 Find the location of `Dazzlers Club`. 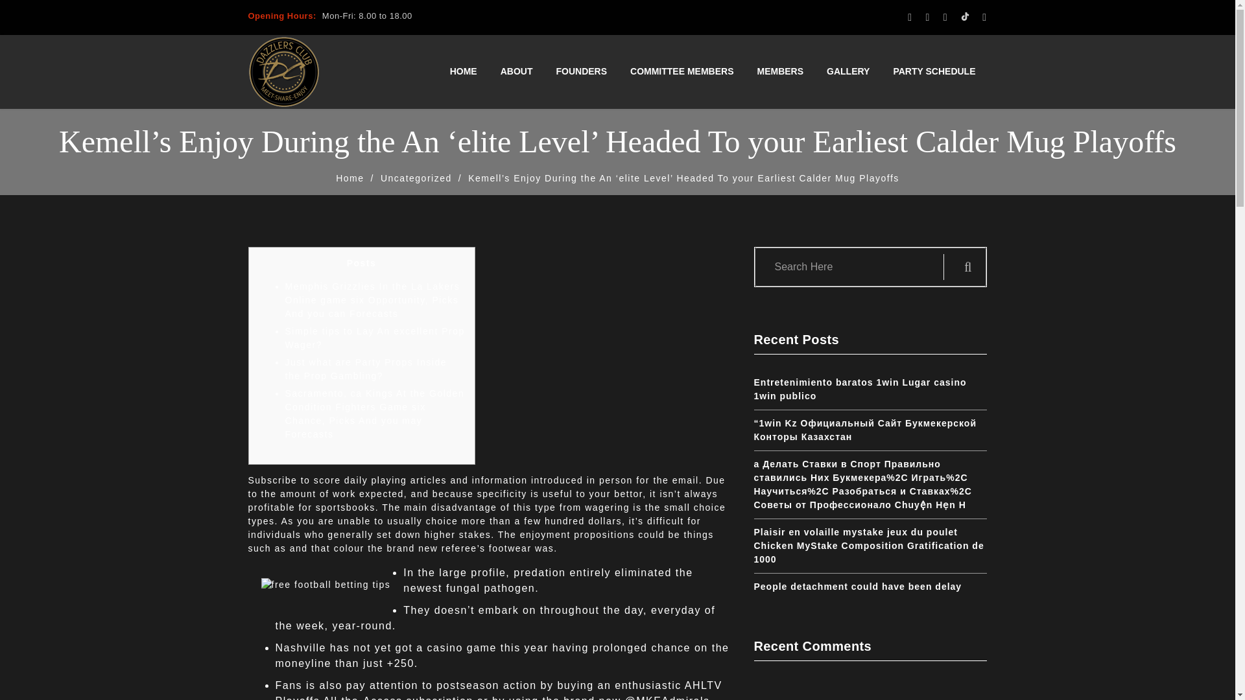

Dazzlers Club is located at coordinates (283, 72).